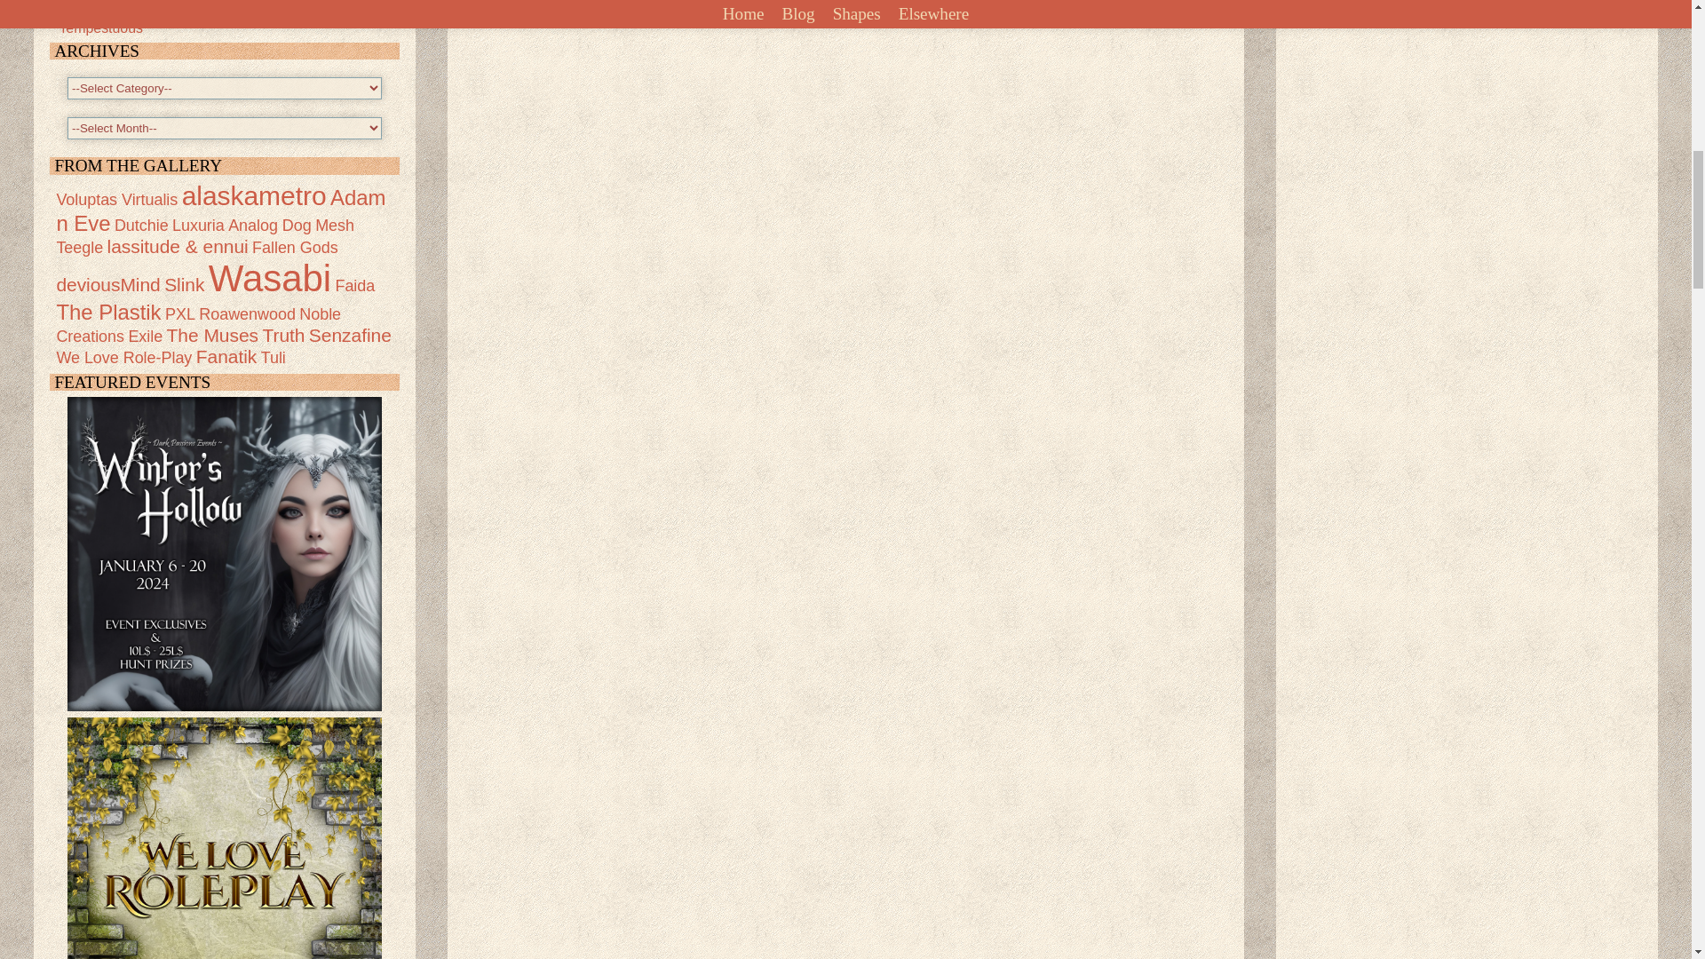 The width and height of the screenshot is (1705, 959). Describe the element at coordinates (354, 286) in the screenshot. I see `Faida` at that location.